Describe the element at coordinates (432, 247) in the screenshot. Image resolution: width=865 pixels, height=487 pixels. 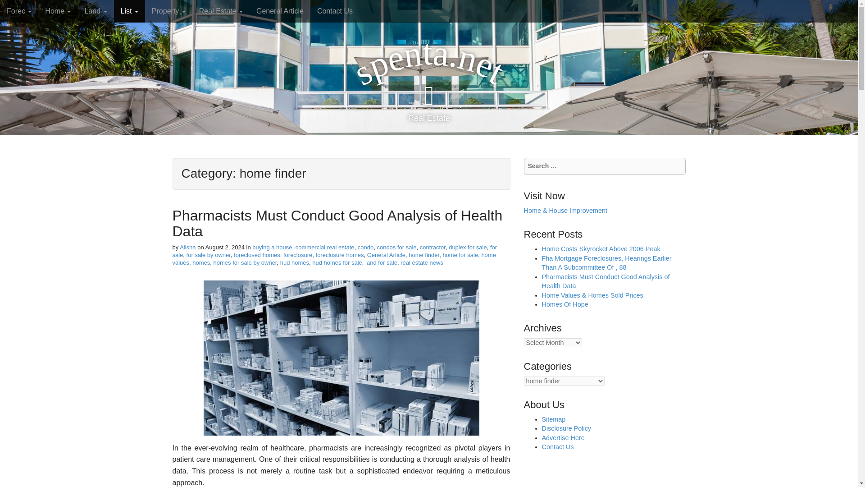
I see `contractor` at that location.